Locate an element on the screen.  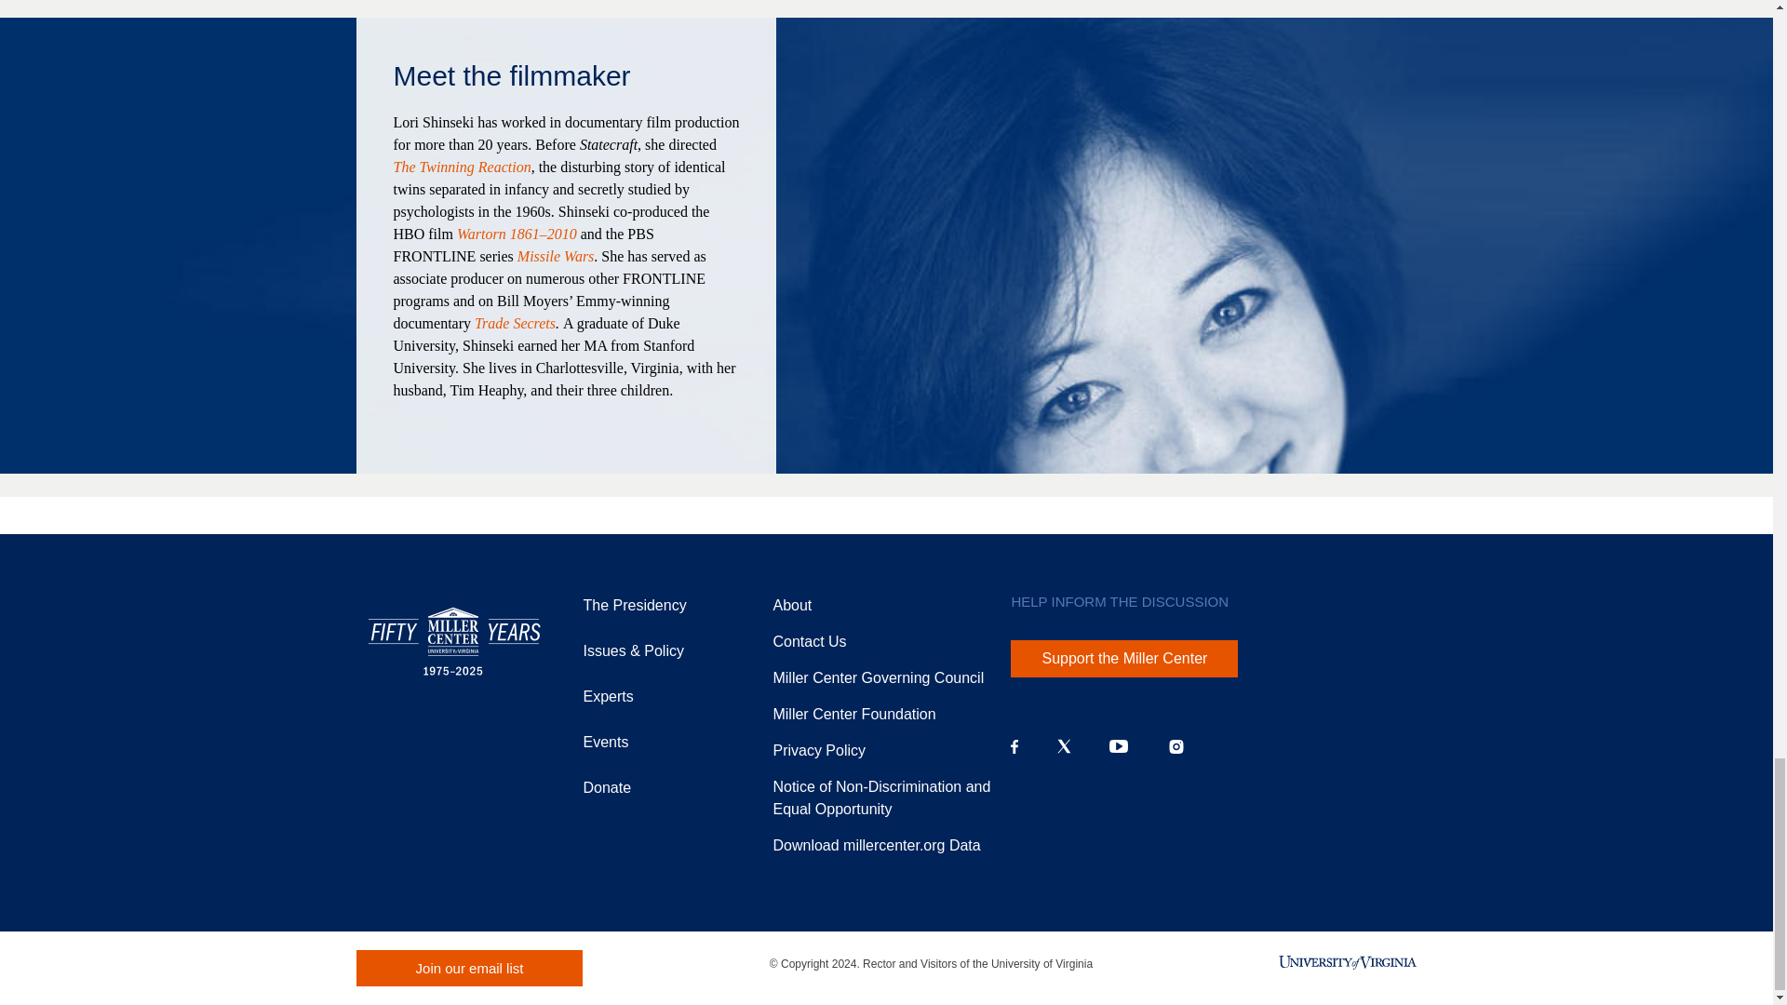
Support is located at coordinates (853, 715).